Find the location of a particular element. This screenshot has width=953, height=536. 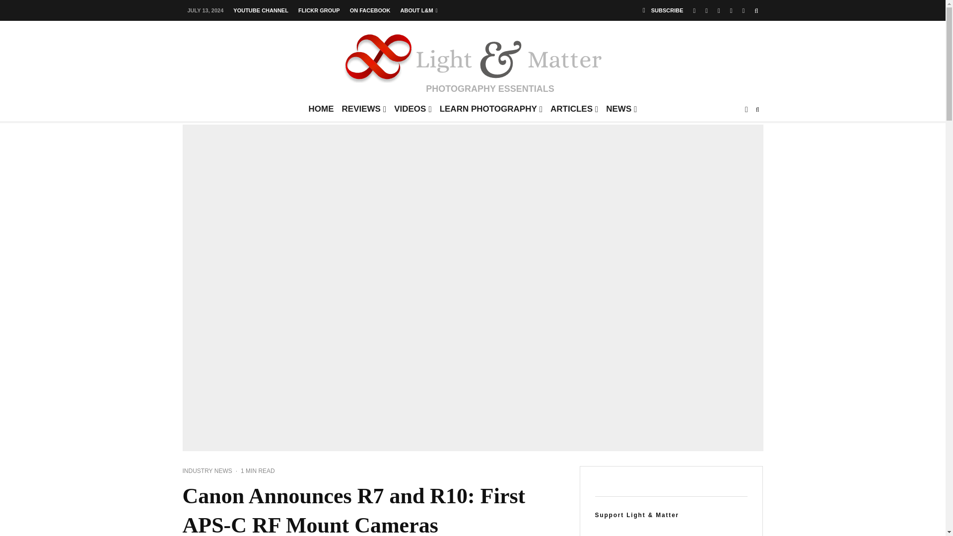

FLICKR GROUP is located at coordinates (319, 11).